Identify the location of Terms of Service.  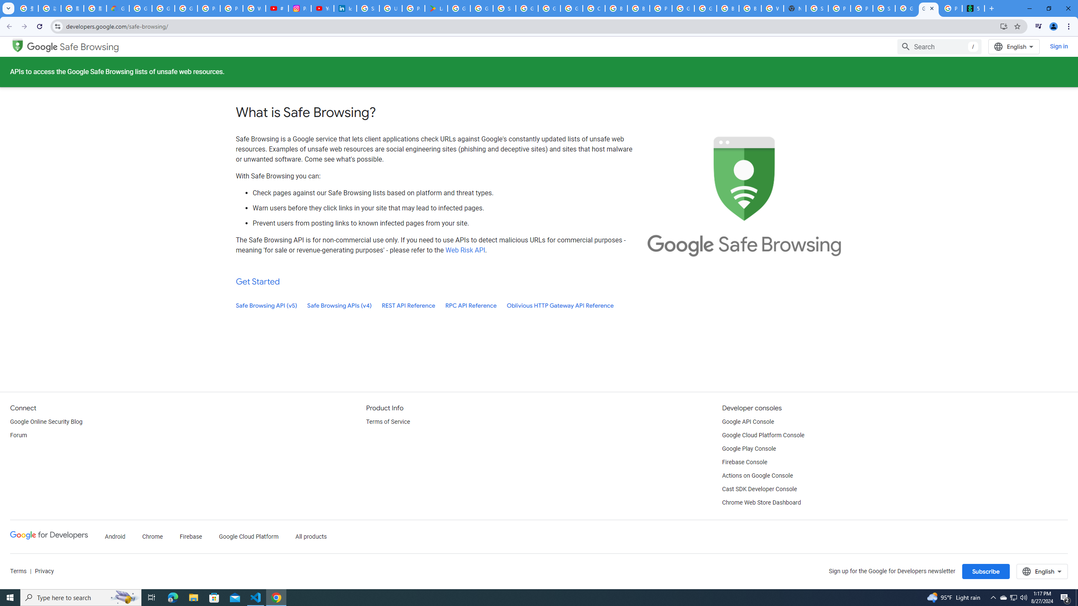
(387, 422).